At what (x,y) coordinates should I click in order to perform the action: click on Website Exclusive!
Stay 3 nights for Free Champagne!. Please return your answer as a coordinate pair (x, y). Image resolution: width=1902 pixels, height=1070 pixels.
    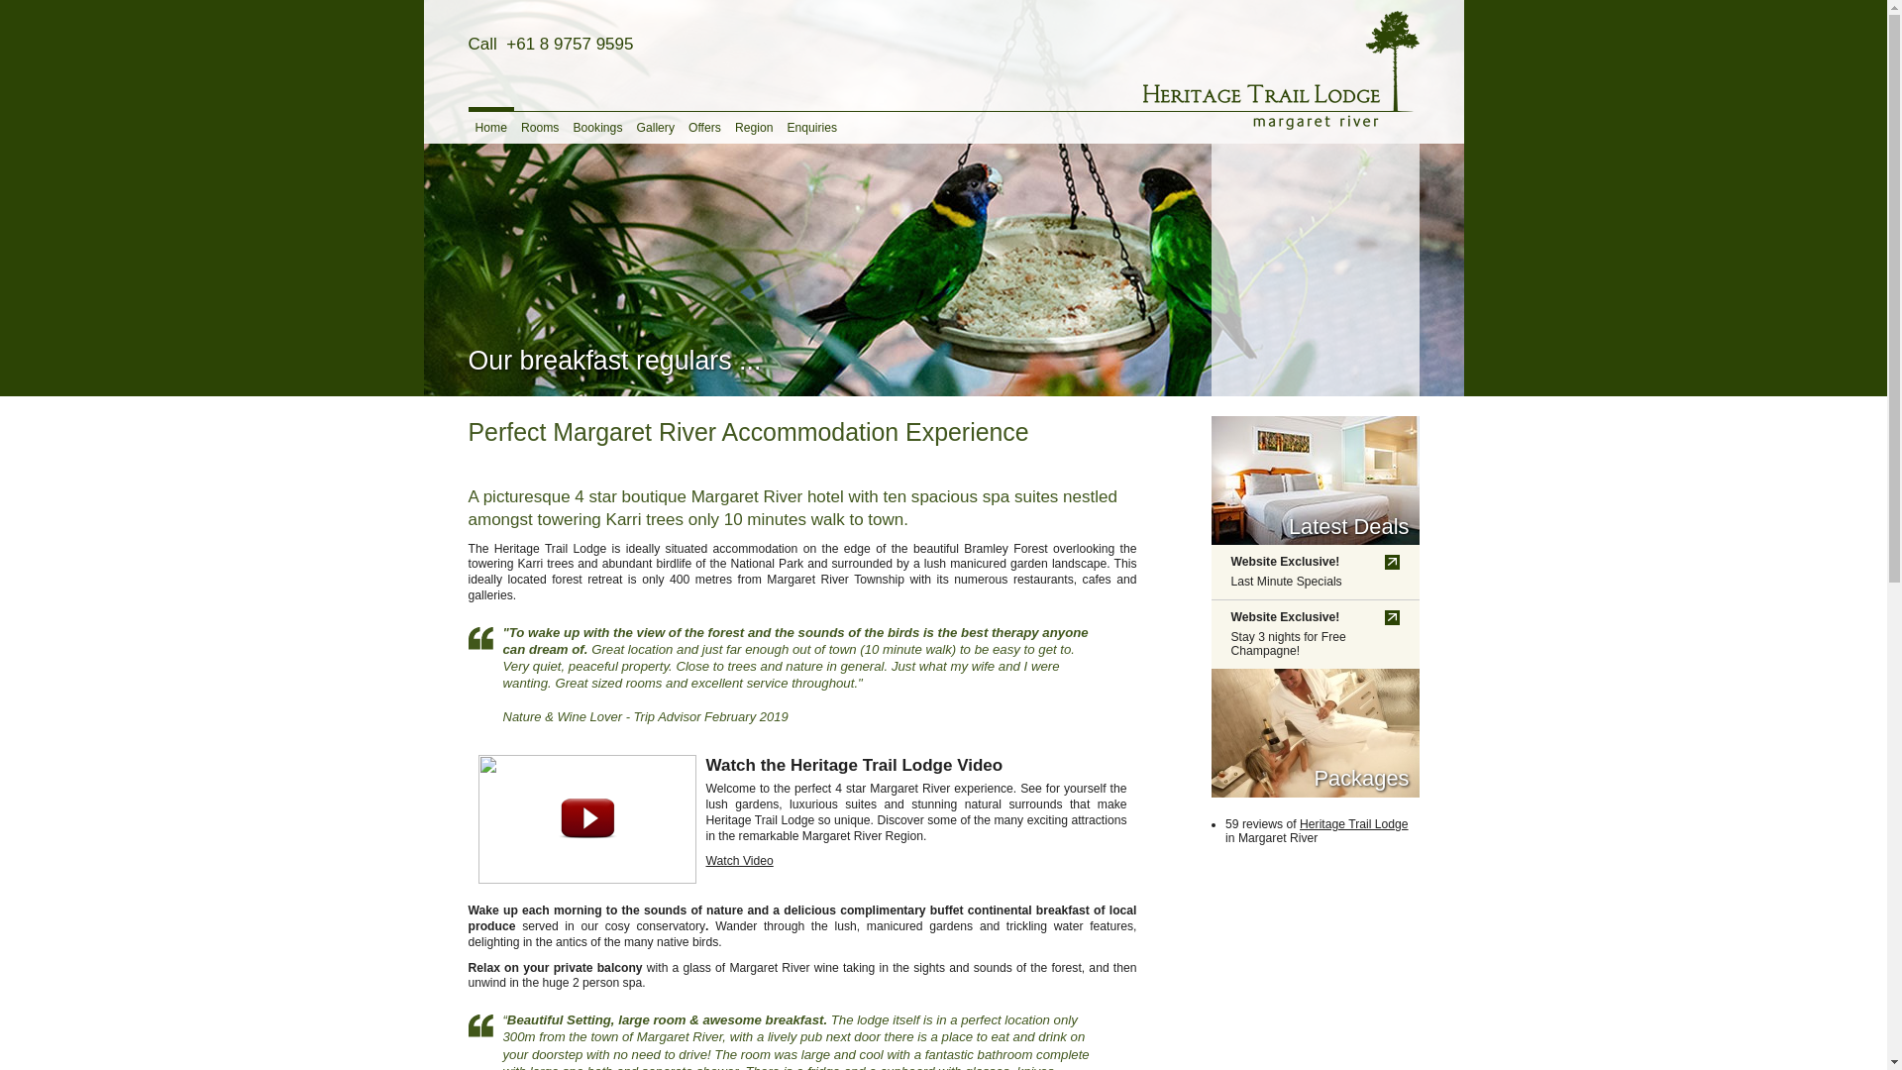
    Looking at the image, I should click on (1315, 634).